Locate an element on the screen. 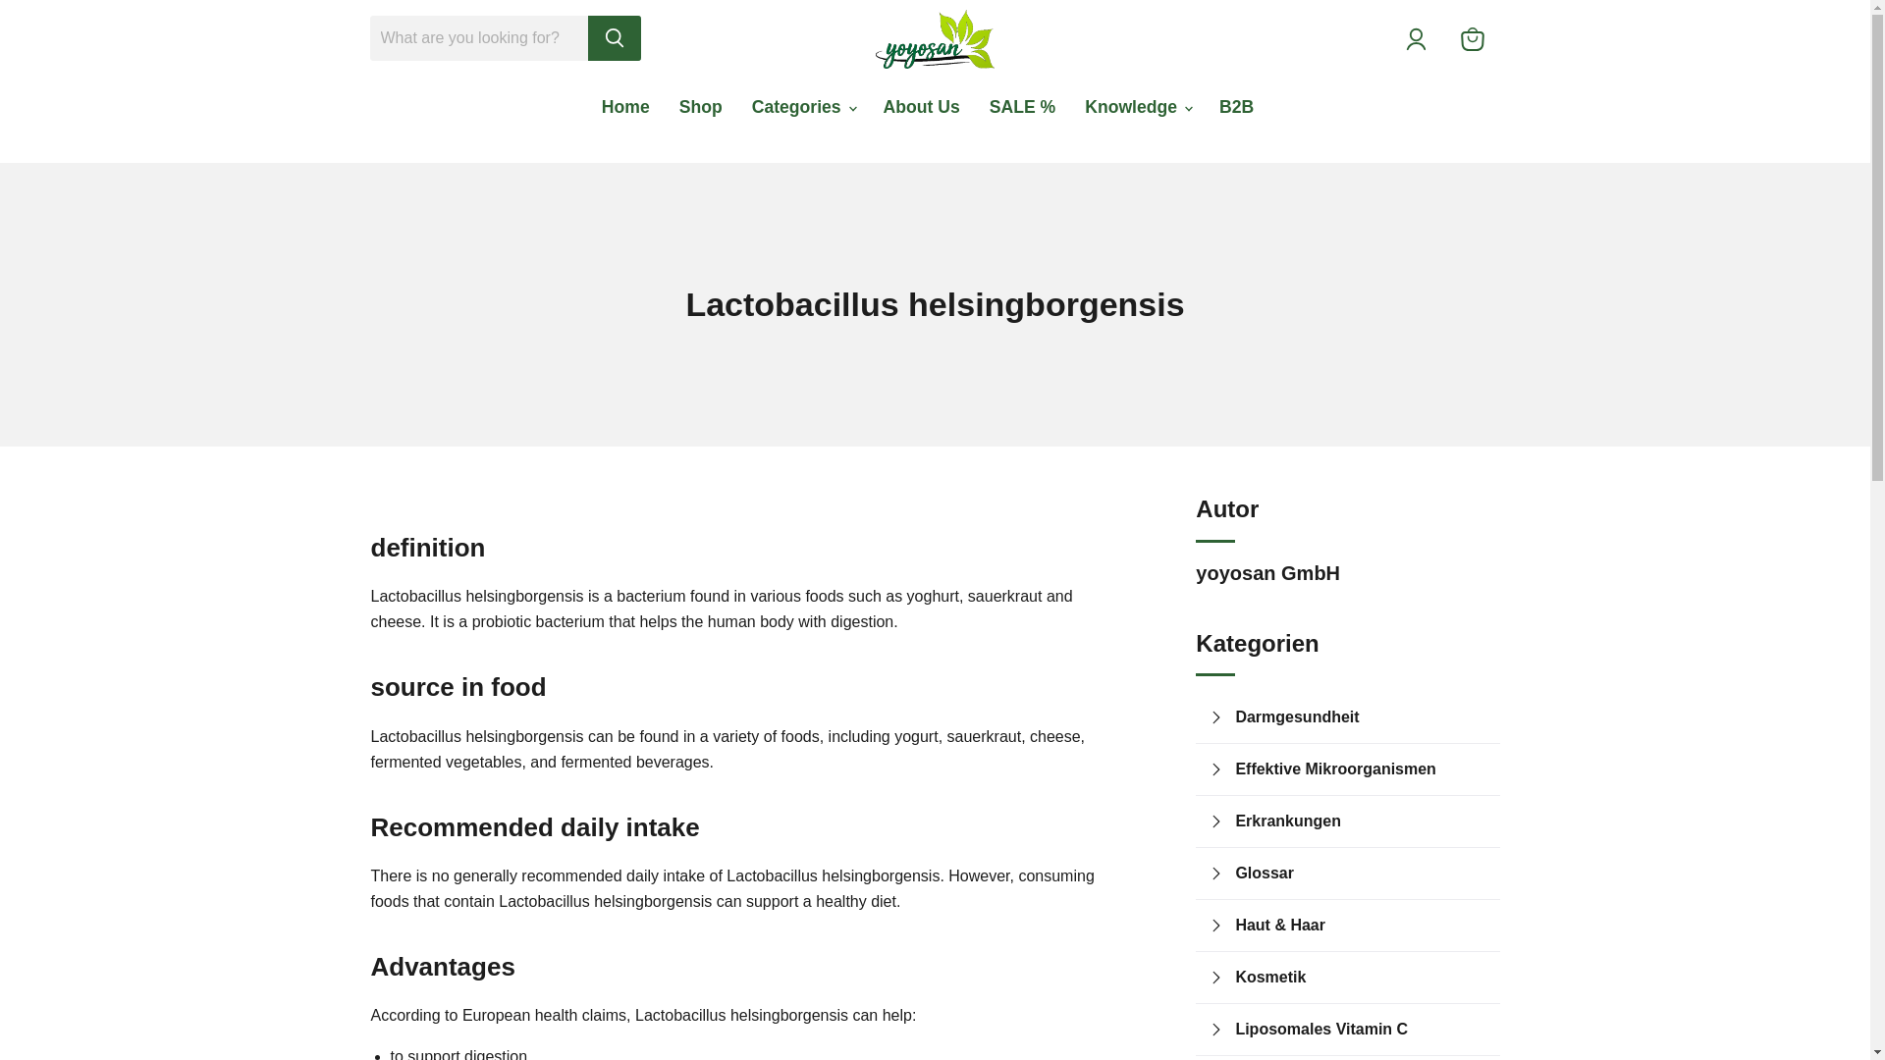 This screenshot has width=1885, height=1060. B2B is located at coordinates (1236, 106).